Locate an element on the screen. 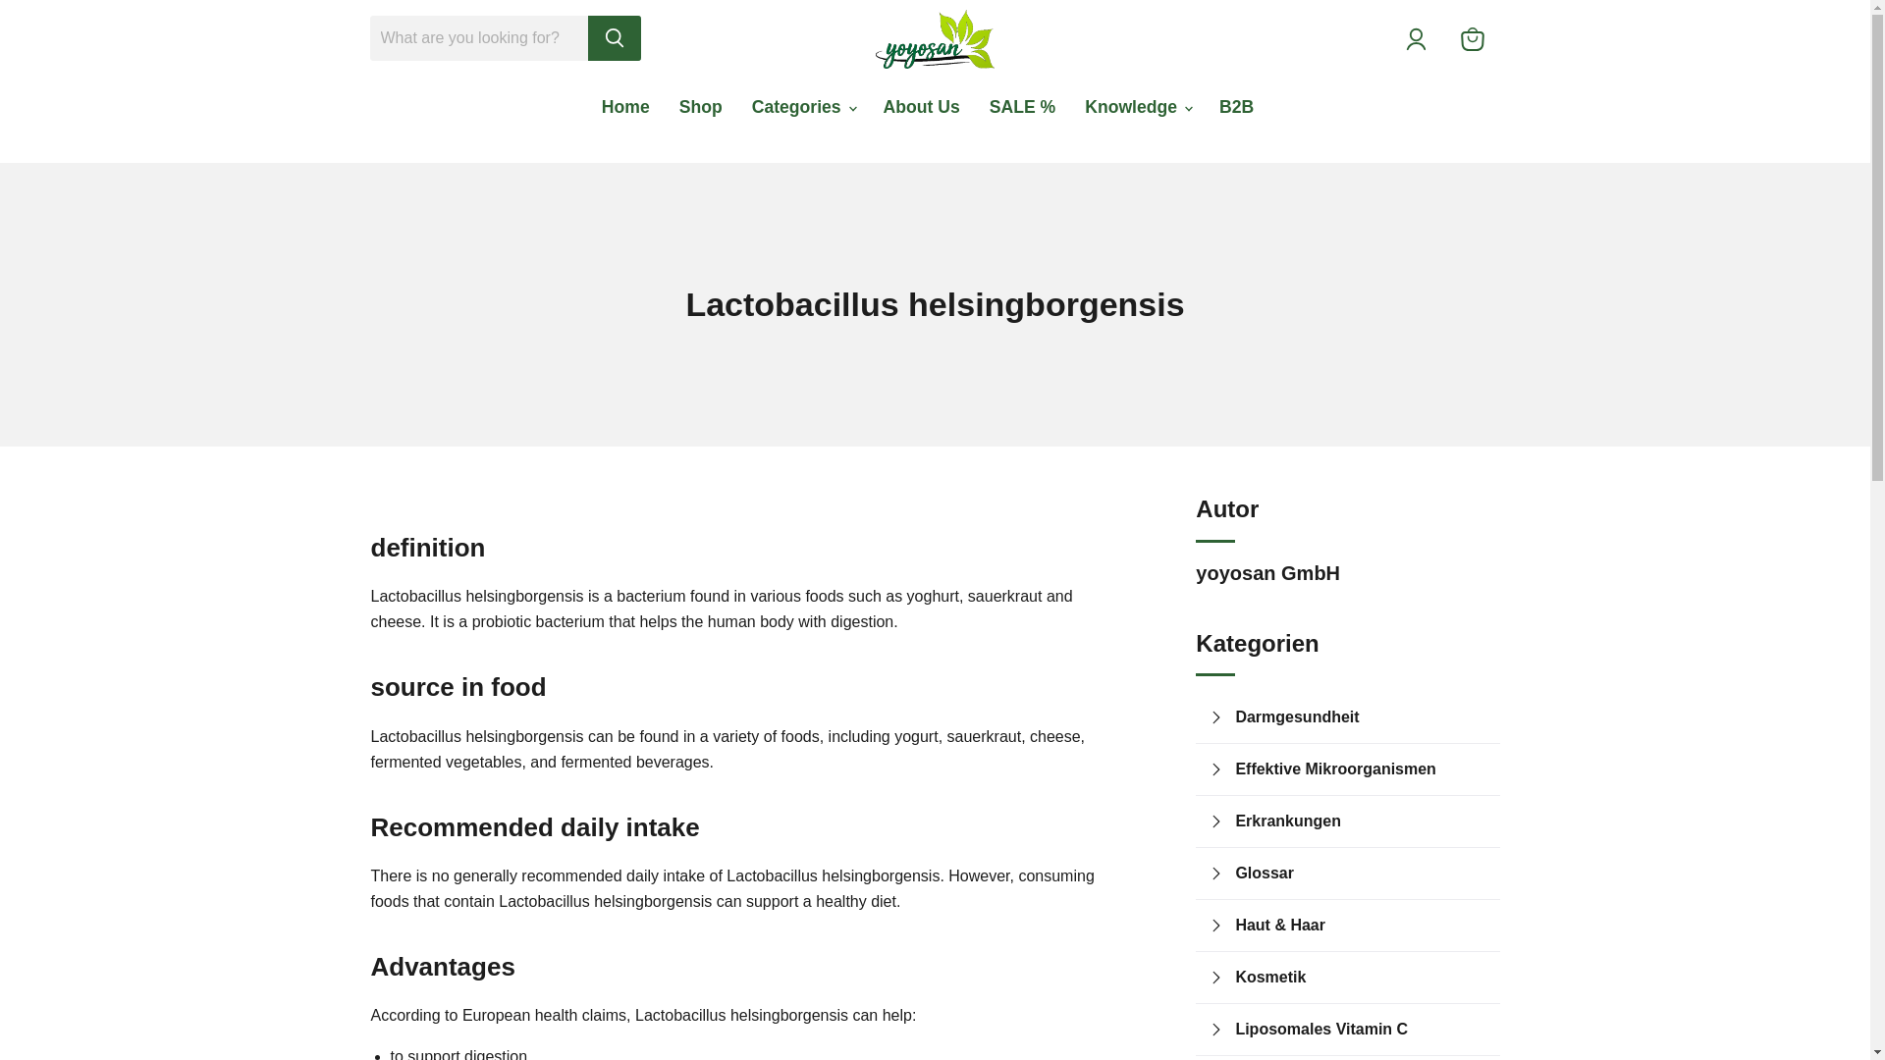 This screenshot has width=1885, height=1060. B2B is located at coordinates (1236, 106).